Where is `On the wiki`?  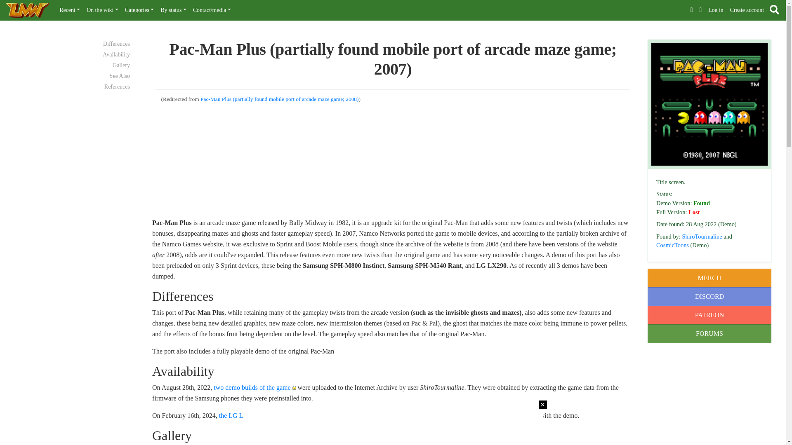
On the wiki is located at coordinates (102, 10).